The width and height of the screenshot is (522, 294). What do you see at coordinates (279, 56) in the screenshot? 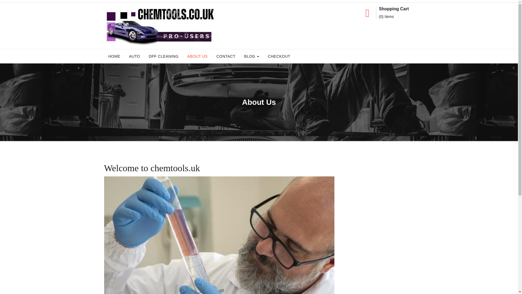
I see `CHECKOUT` at bounding box center [279, 56].